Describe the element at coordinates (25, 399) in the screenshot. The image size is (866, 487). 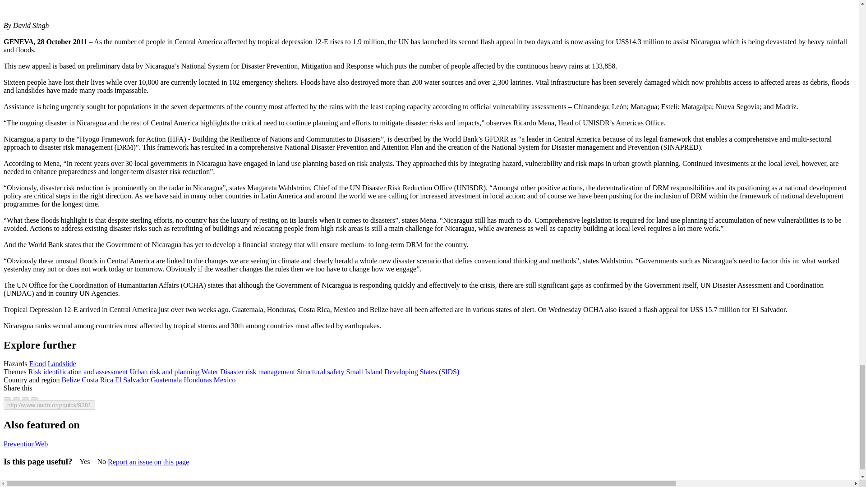
I see `Share on LinkedIn` at that location.